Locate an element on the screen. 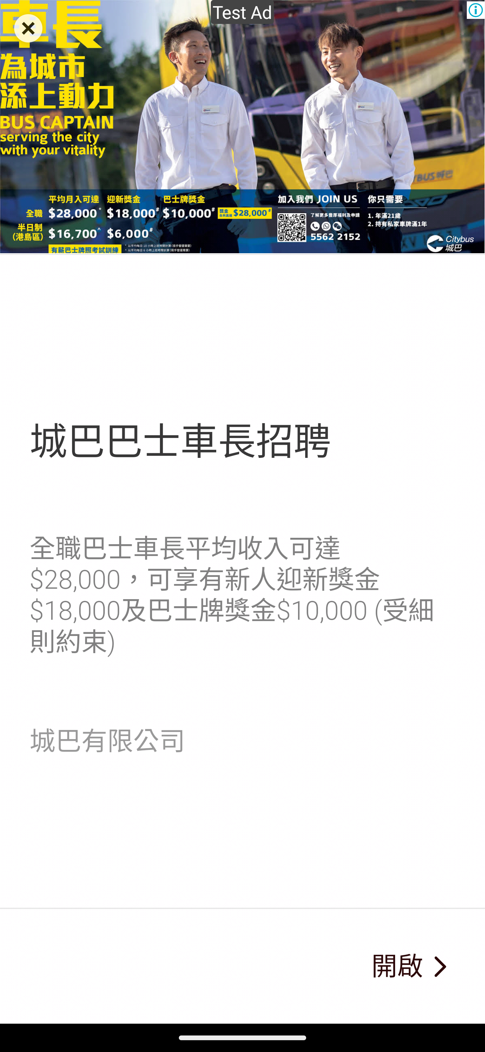  bc-recruitment is located at coordinates (243, 127).